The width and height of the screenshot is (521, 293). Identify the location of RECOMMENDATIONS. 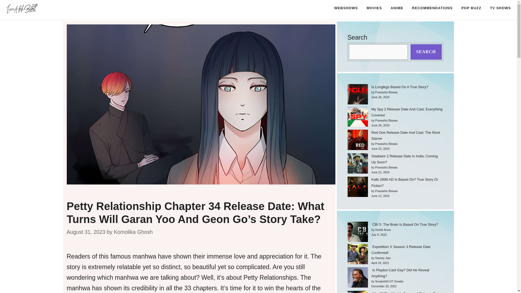
(432, 8).